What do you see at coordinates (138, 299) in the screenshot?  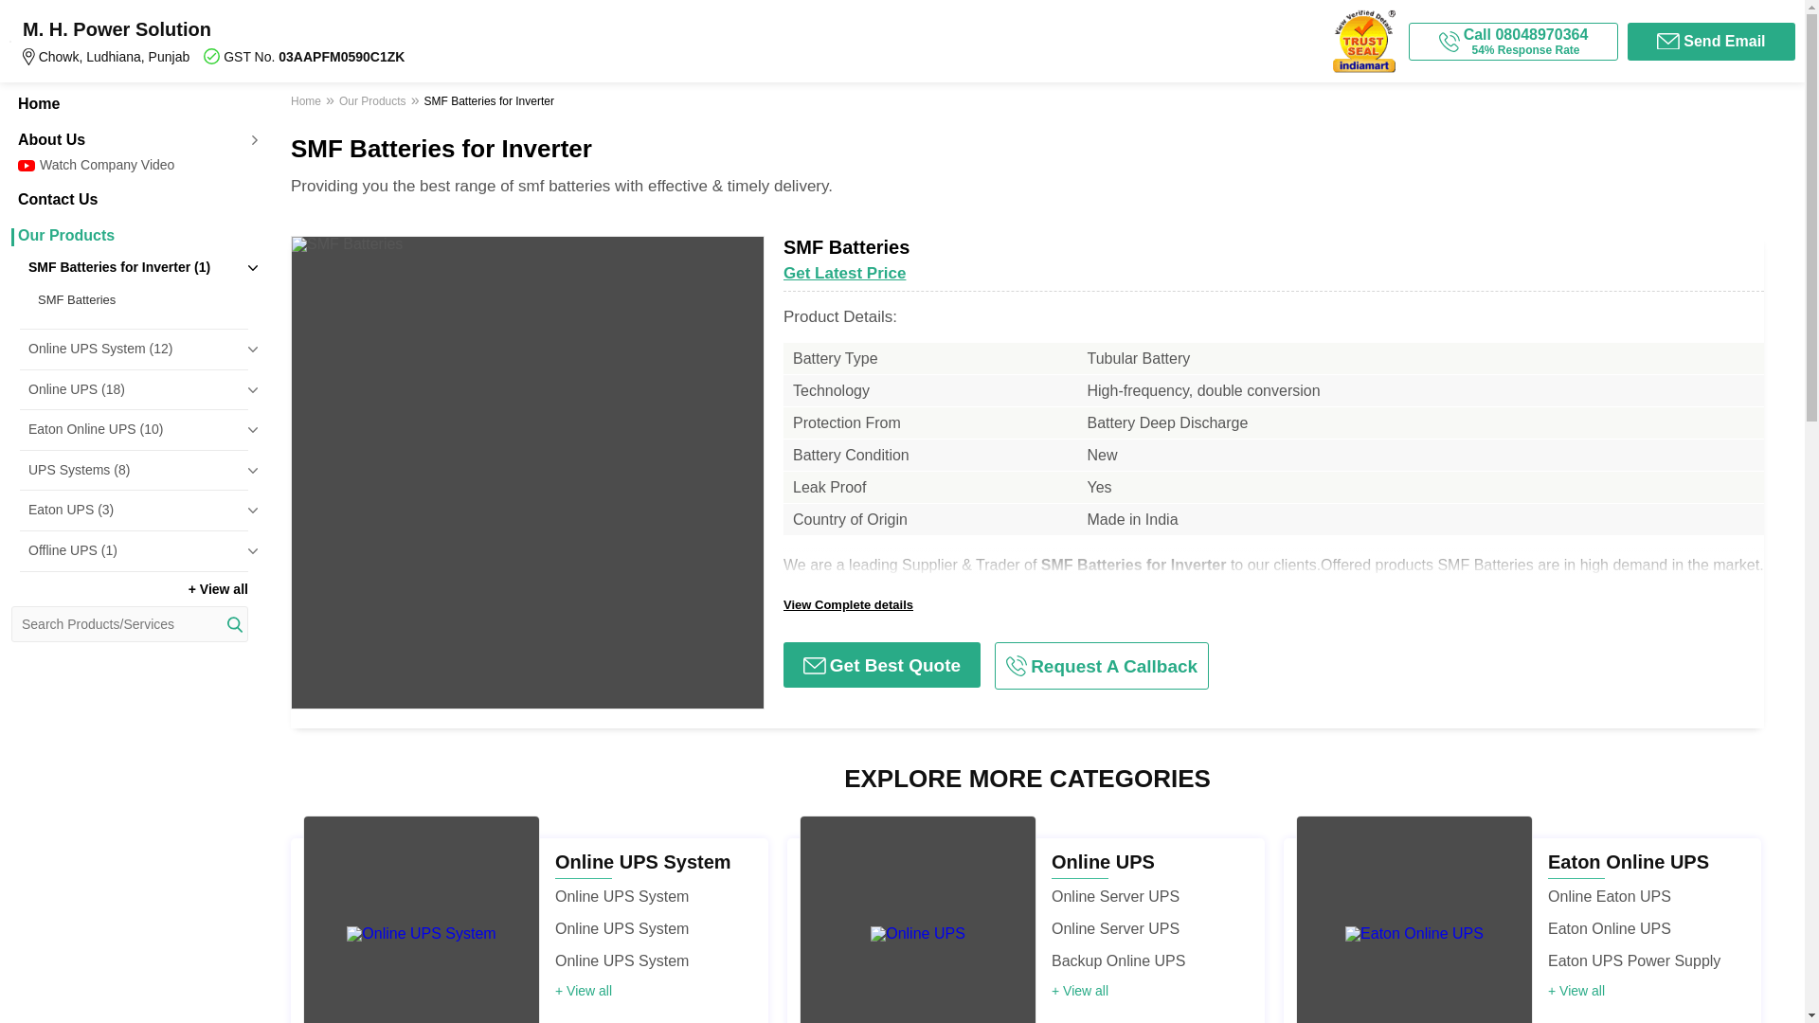 I see `SMF Batteries` at bounding box center [138, 299].